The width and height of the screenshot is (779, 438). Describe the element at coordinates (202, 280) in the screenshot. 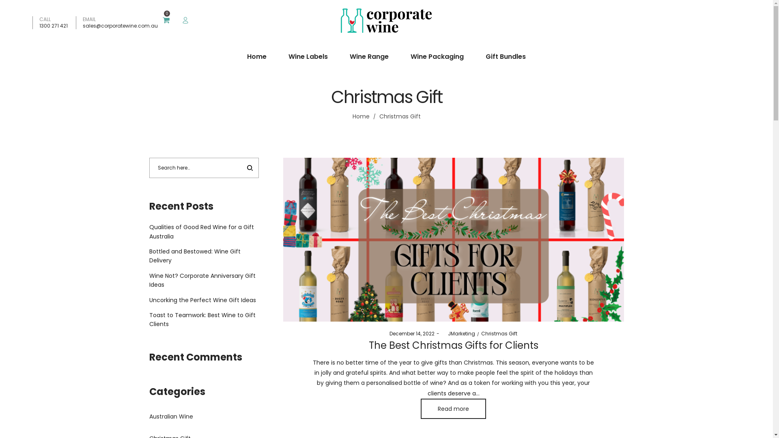

I see `Wine Not? Corporate Anniversary Gift Ideas` at that location.